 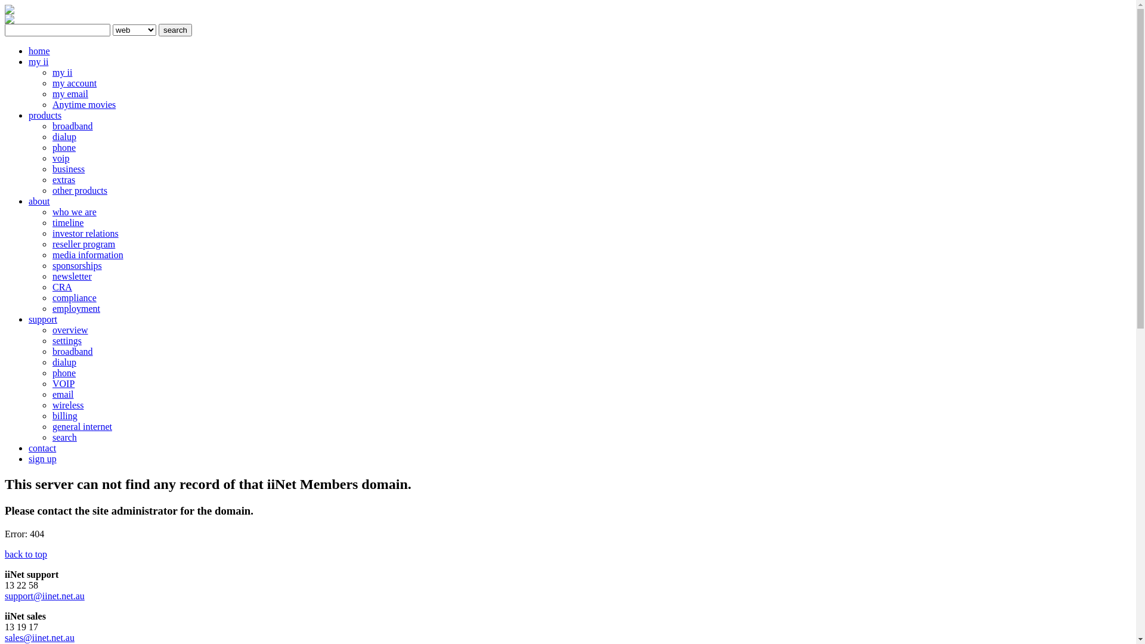 I want to click on settings, so click(x=67, y=341).